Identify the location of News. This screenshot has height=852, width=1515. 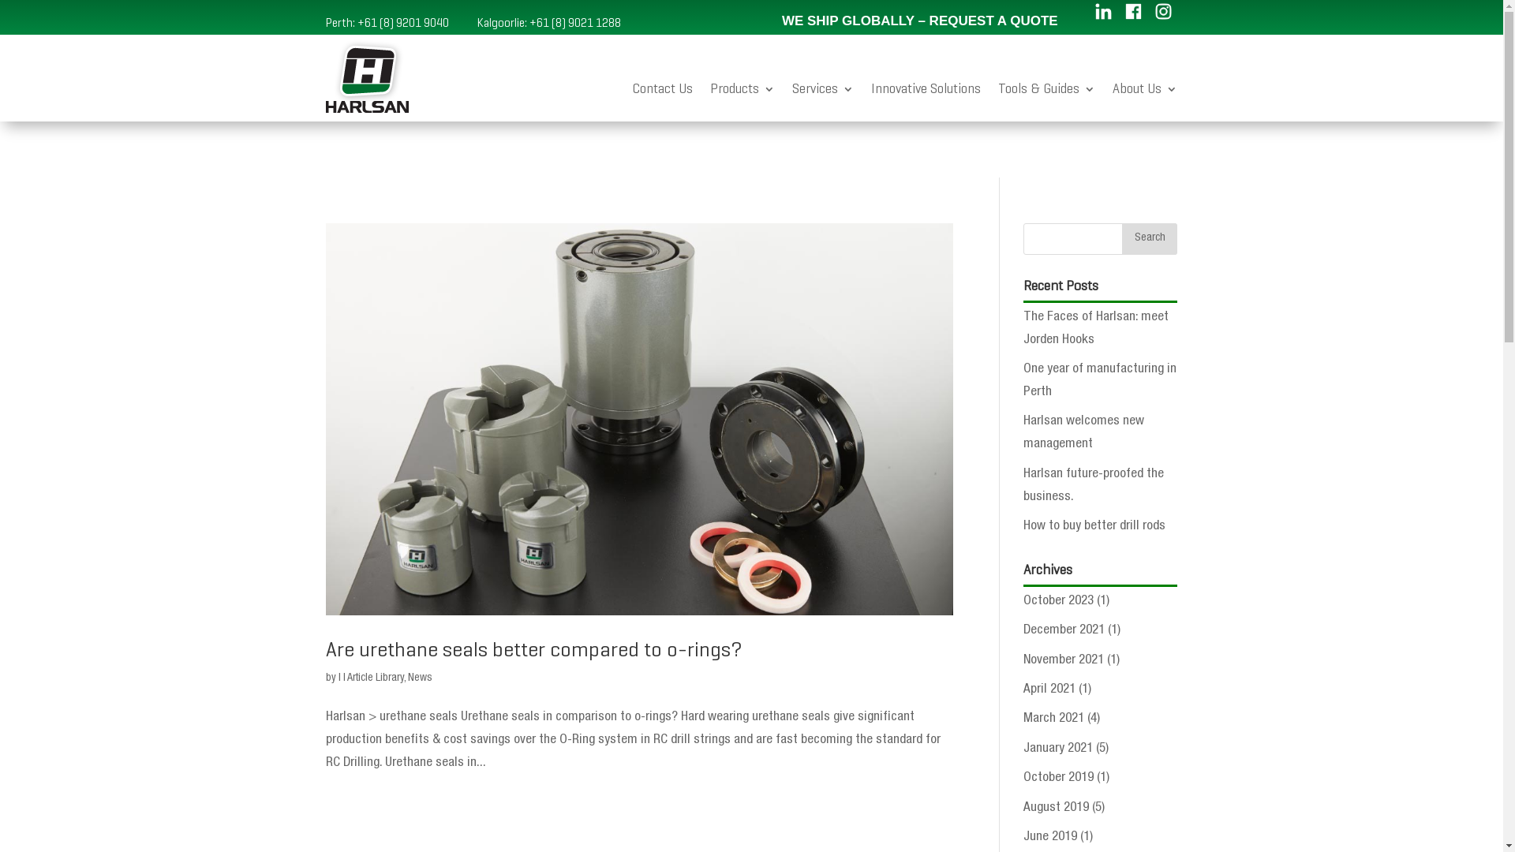
(420, 678).